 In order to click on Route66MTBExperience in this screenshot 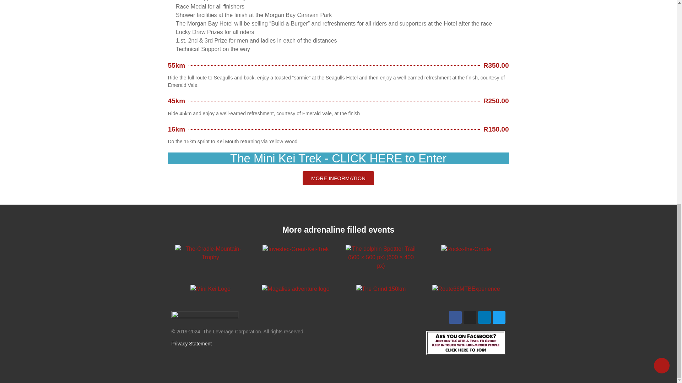, I will do `click(466, 289)`.